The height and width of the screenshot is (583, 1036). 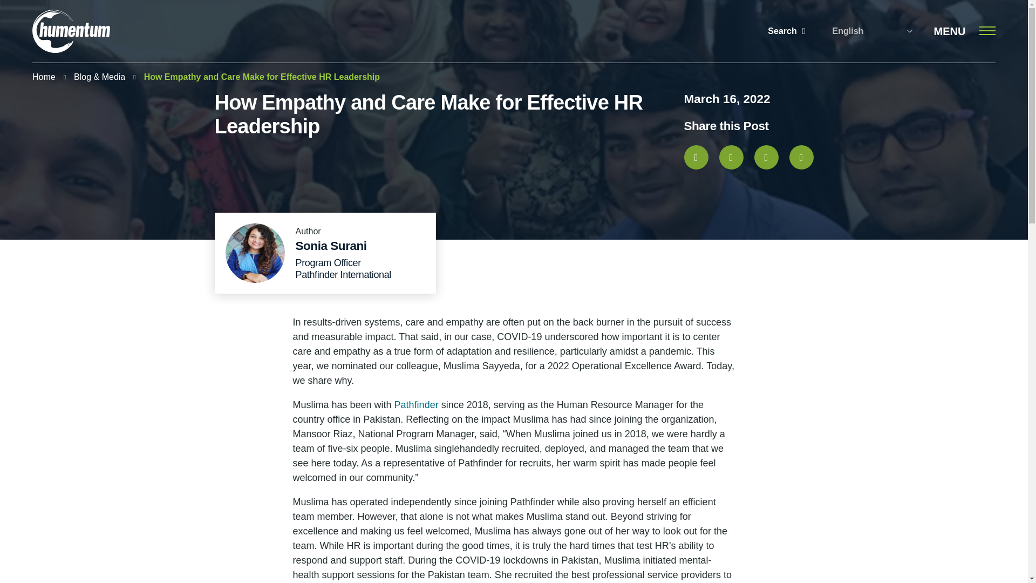 I want to click on Send email, so click(x=801, y=157).